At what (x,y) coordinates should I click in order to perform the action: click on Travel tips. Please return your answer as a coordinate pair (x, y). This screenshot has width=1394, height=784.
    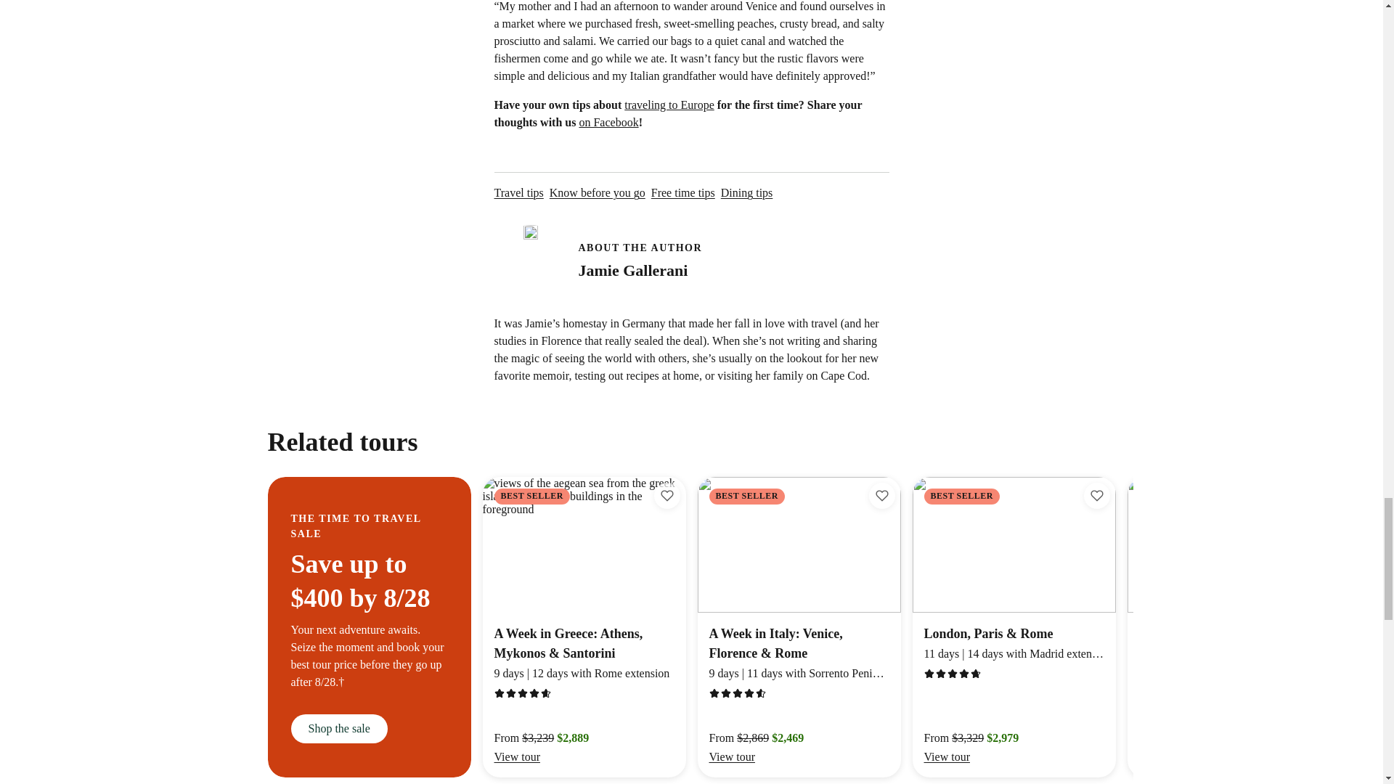
    Looking at the image, I should click on (669, 105).